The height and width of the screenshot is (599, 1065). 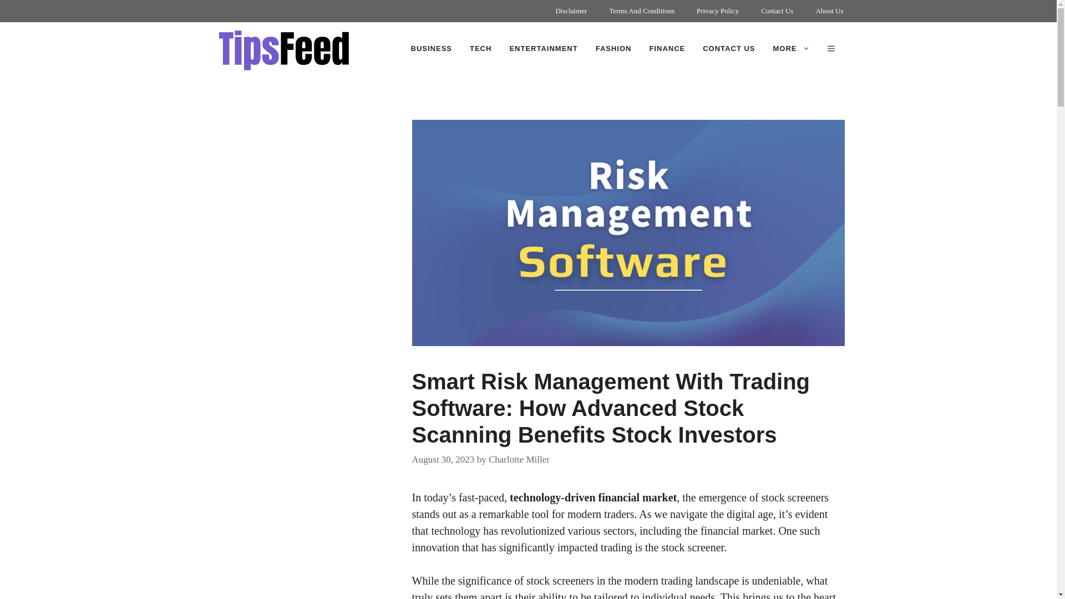 I want to click on FINANCE, so click(x=667, y=49).